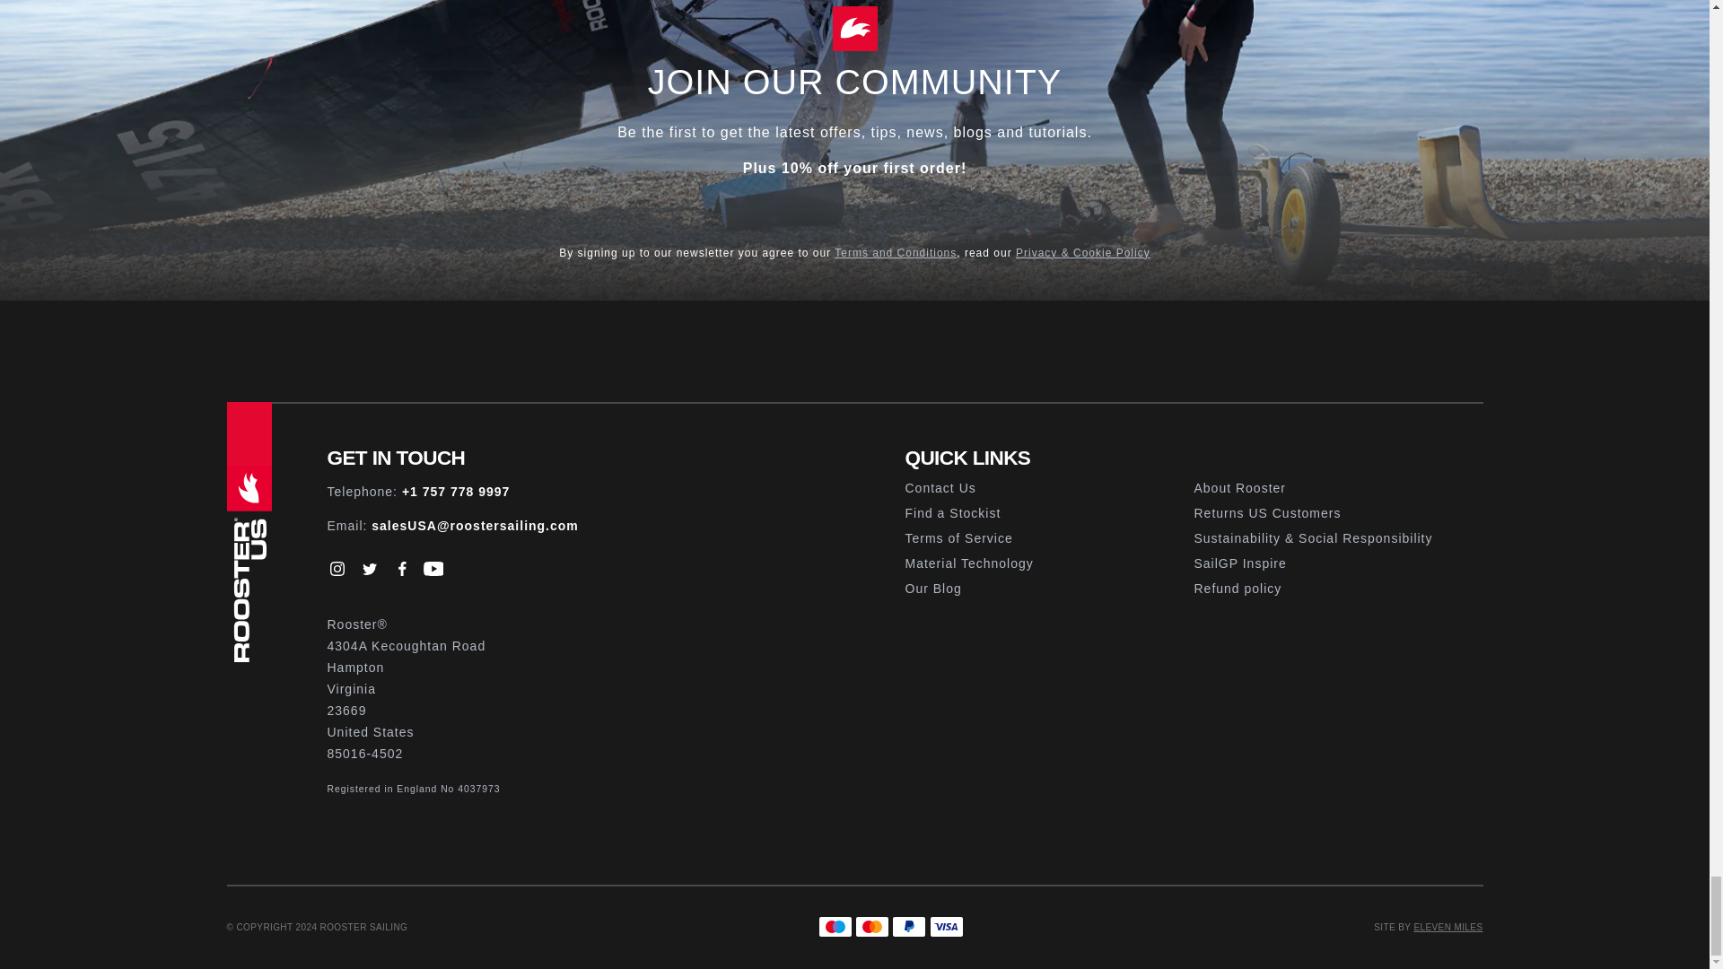  Describe the element at coordinates (1049, 513) in the screenshot. I see `Find a Stockist` at that location.